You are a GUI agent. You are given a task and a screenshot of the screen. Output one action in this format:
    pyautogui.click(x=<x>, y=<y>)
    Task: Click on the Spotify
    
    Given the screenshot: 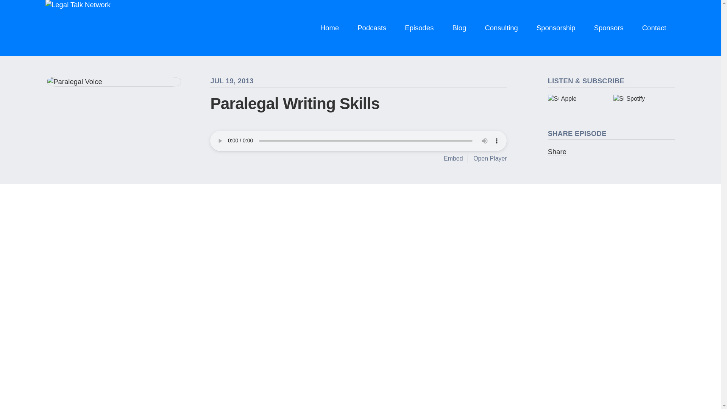 What is the action you would take?
    pyautogui.click(x=644, y=98)
    